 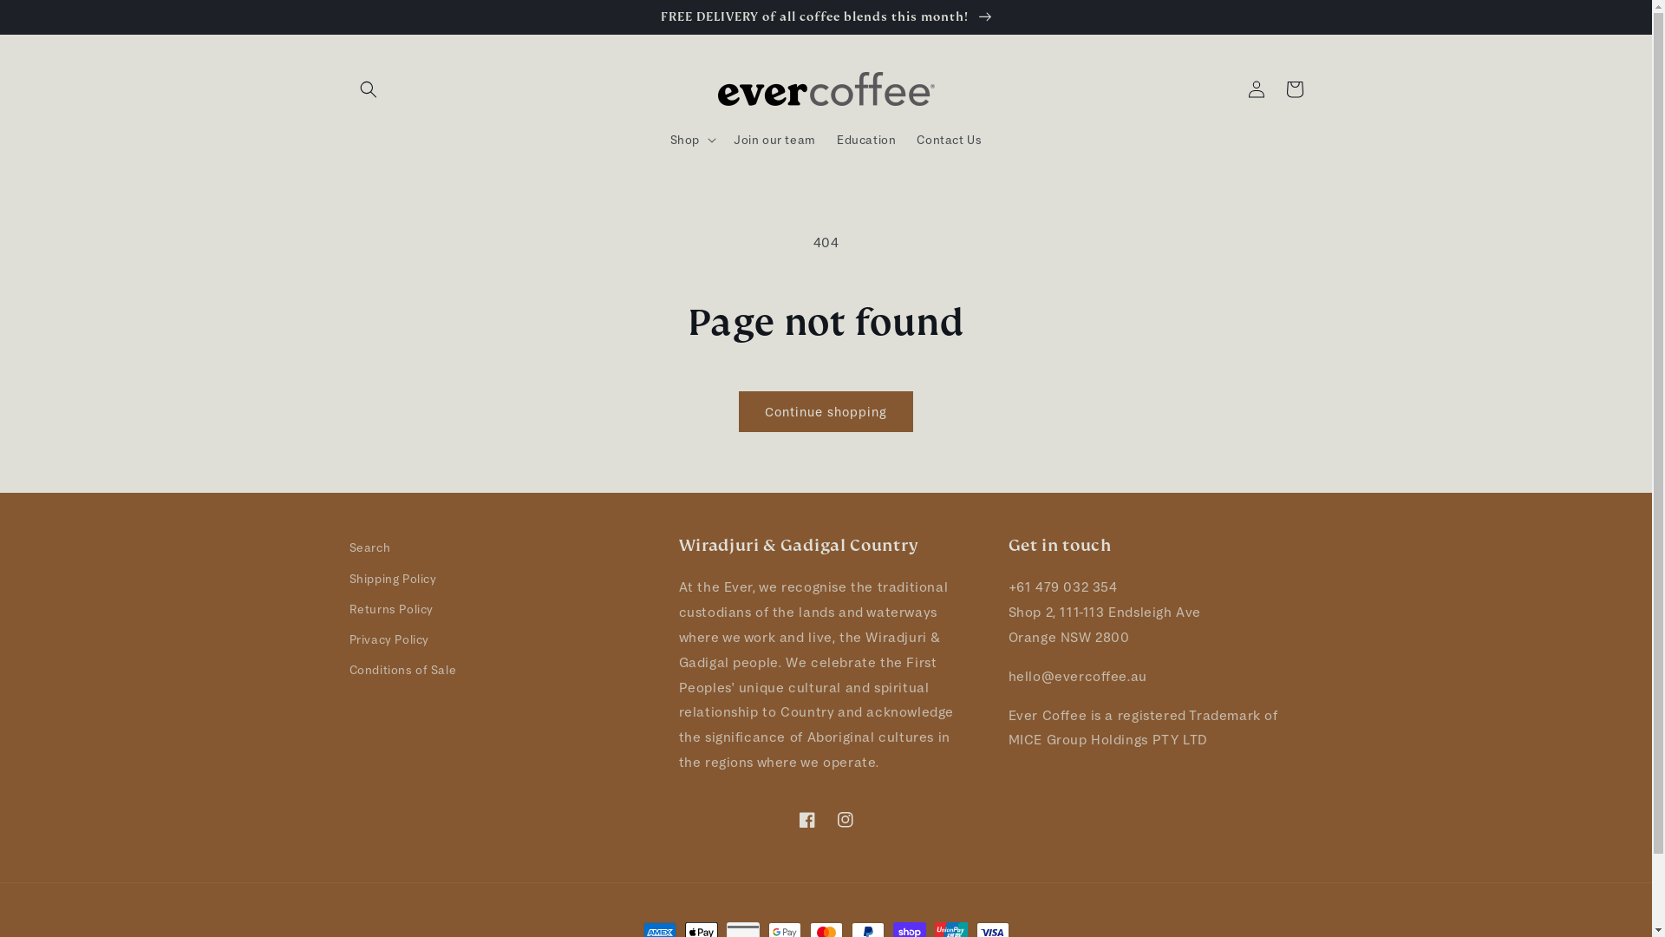 What do you see at coordinates (1294, 89) in the screenshot?
I see `Cart` at bounding box center [1294, 89].